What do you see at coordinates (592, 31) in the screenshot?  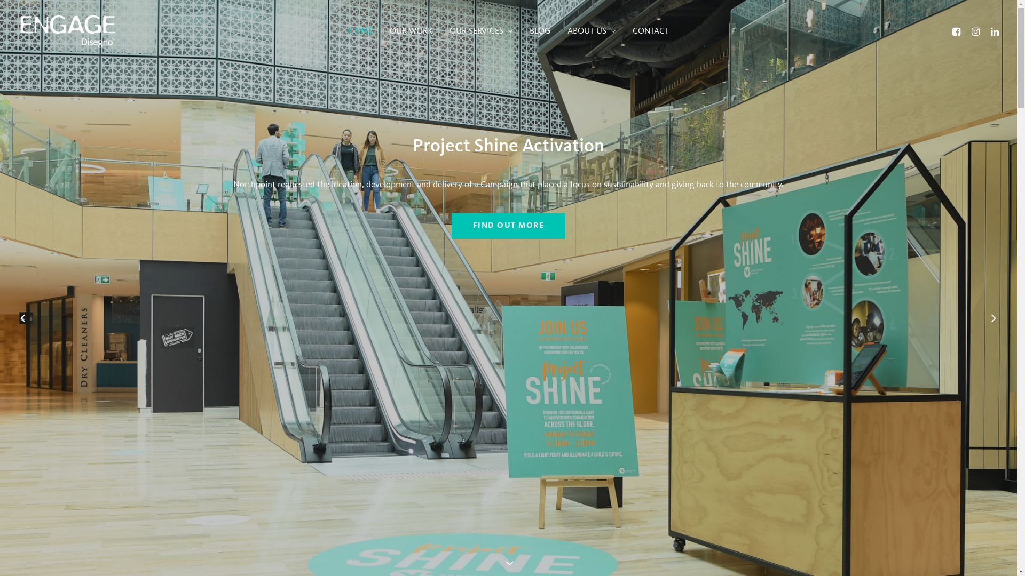 I see `ABOUT US` at bounding box center [592, 31].